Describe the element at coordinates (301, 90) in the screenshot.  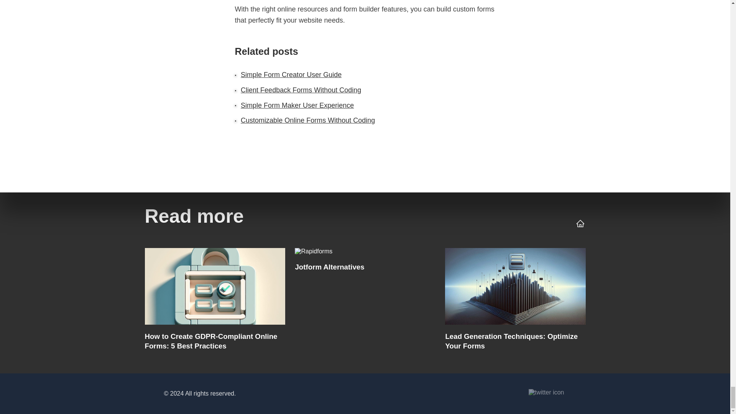
I see `Client Feedback Forms Without Coding` at that location.